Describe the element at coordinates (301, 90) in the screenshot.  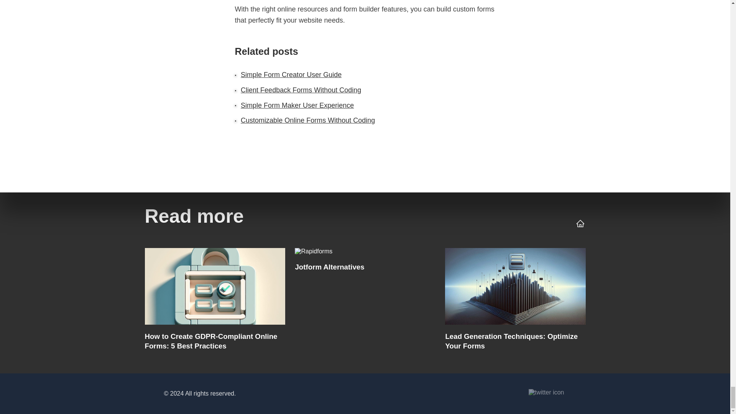
I see `Client Feedback Forms Without Coding` at that location.